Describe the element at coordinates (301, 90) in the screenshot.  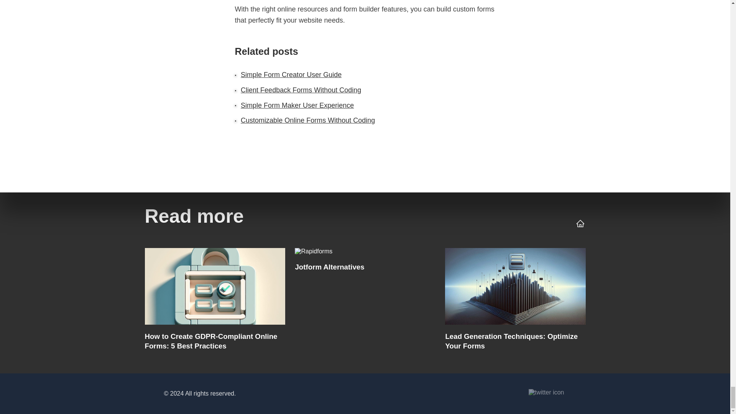
I see `Client Feedback Forms Without Coding` at that location.